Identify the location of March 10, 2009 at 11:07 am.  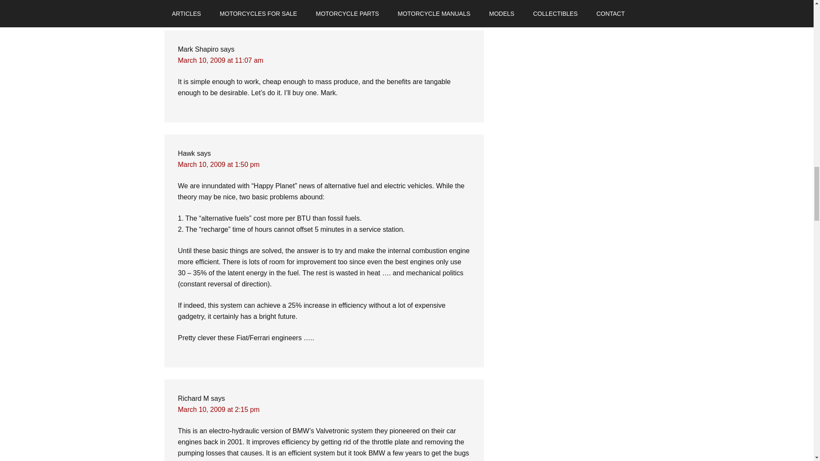
(220, 60).